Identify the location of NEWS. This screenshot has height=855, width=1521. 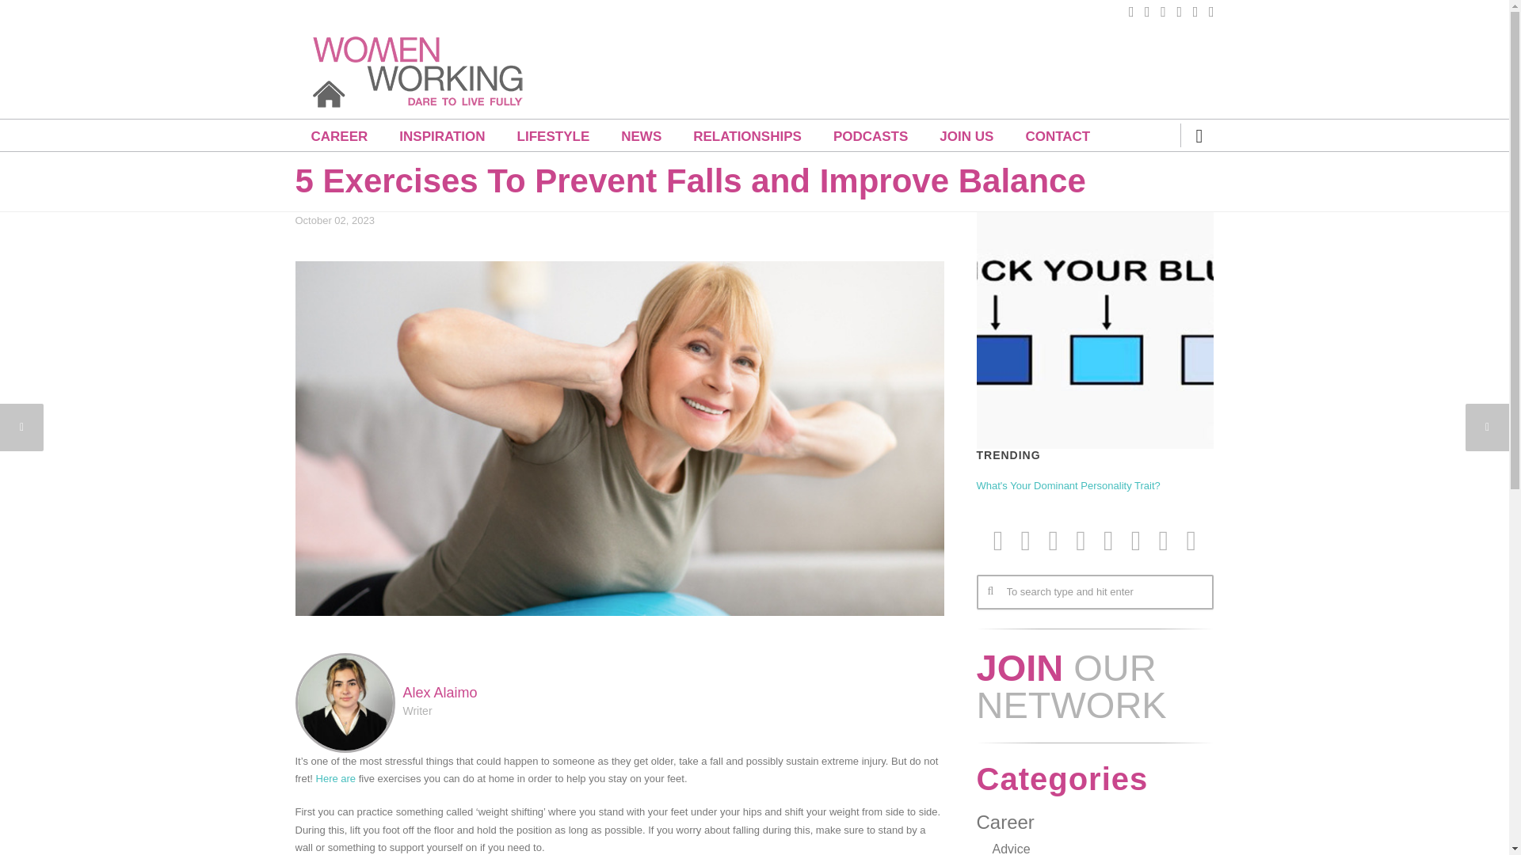
(641, 136).